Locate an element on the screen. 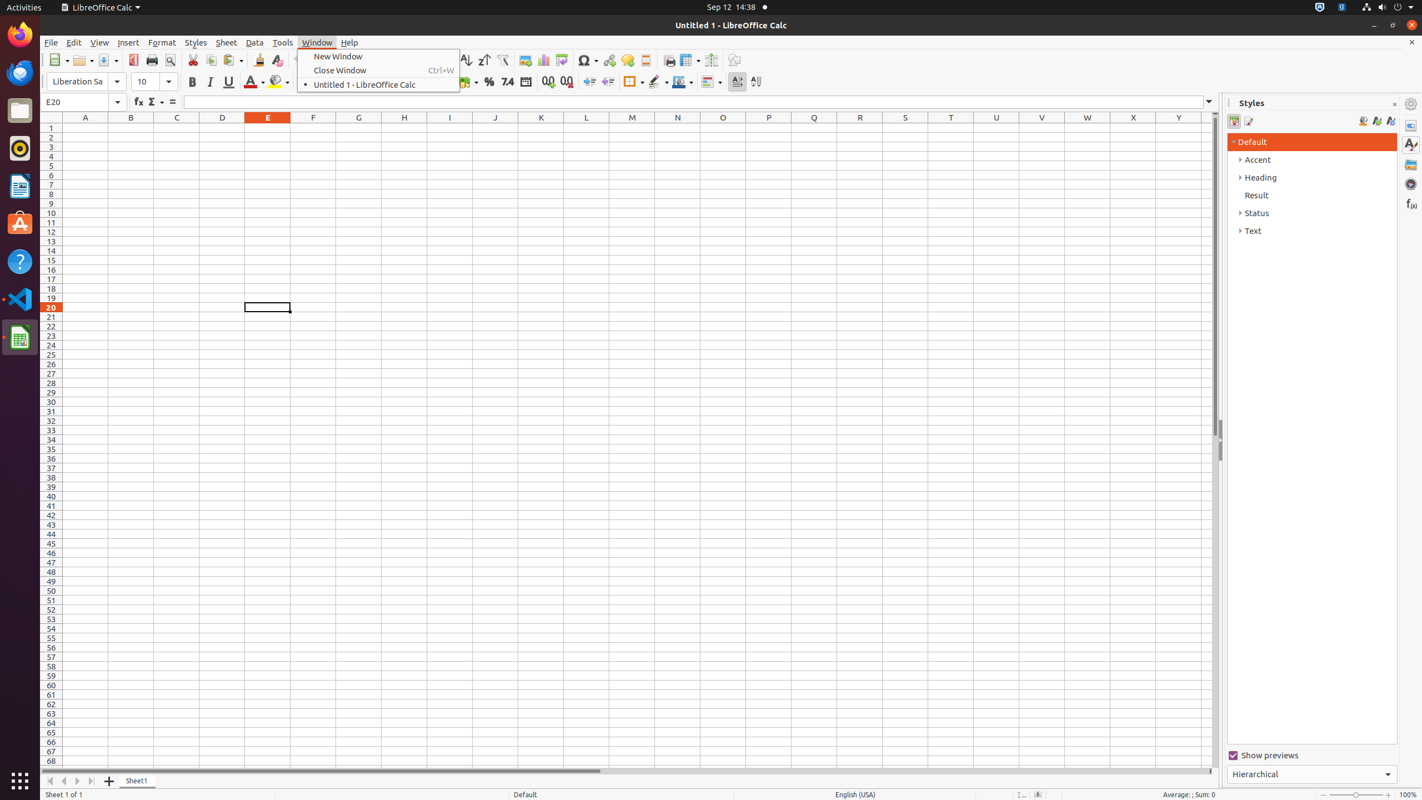 The height and width of the screenshot is (800, 1422). Italic is located at coordinates (210, 82).